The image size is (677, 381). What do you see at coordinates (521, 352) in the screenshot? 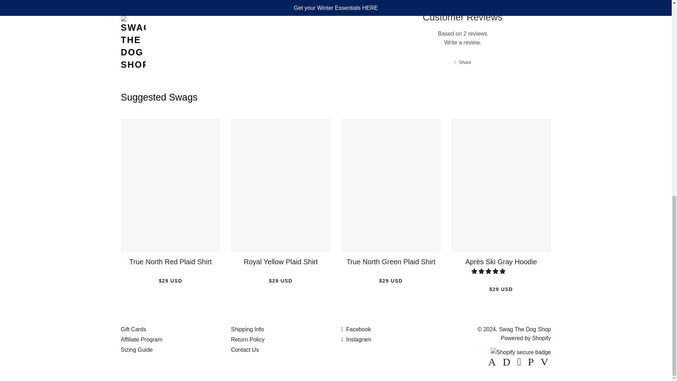
I see `This online store is secured by Shopify` at bounding box center [521, 352].